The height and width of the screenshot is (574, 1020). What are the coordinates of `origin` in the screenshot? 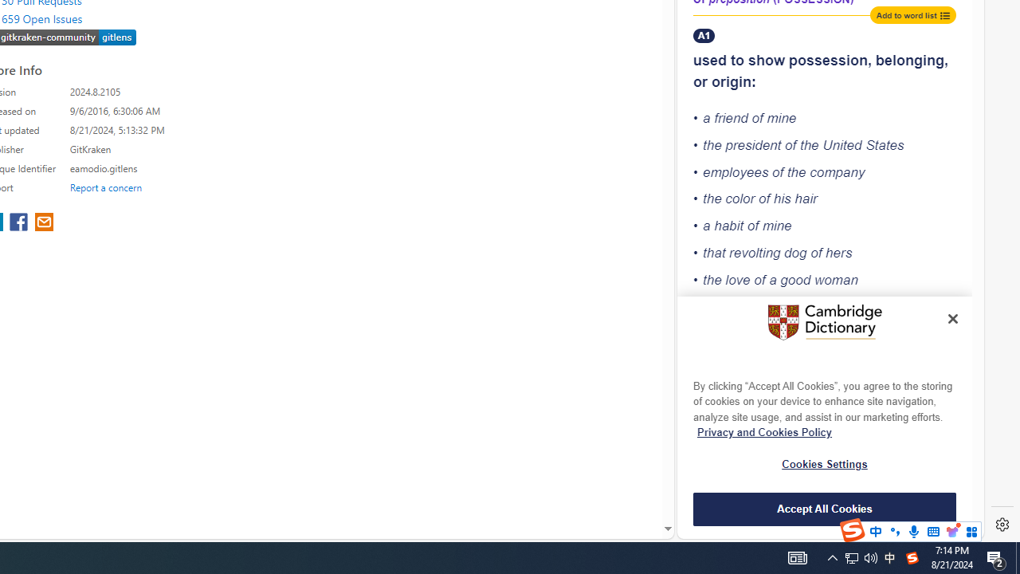 It's located at (732, 81).